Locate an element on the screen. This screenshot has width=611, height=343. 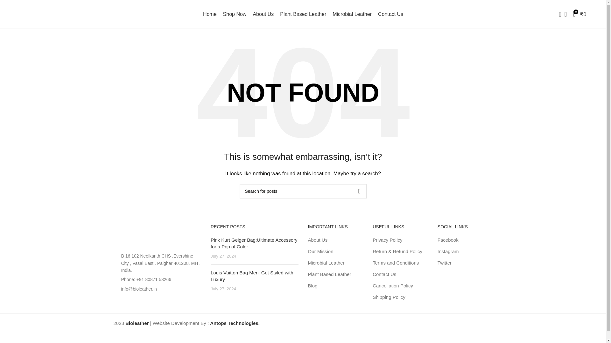
Search is located at coordinates (558, 14).